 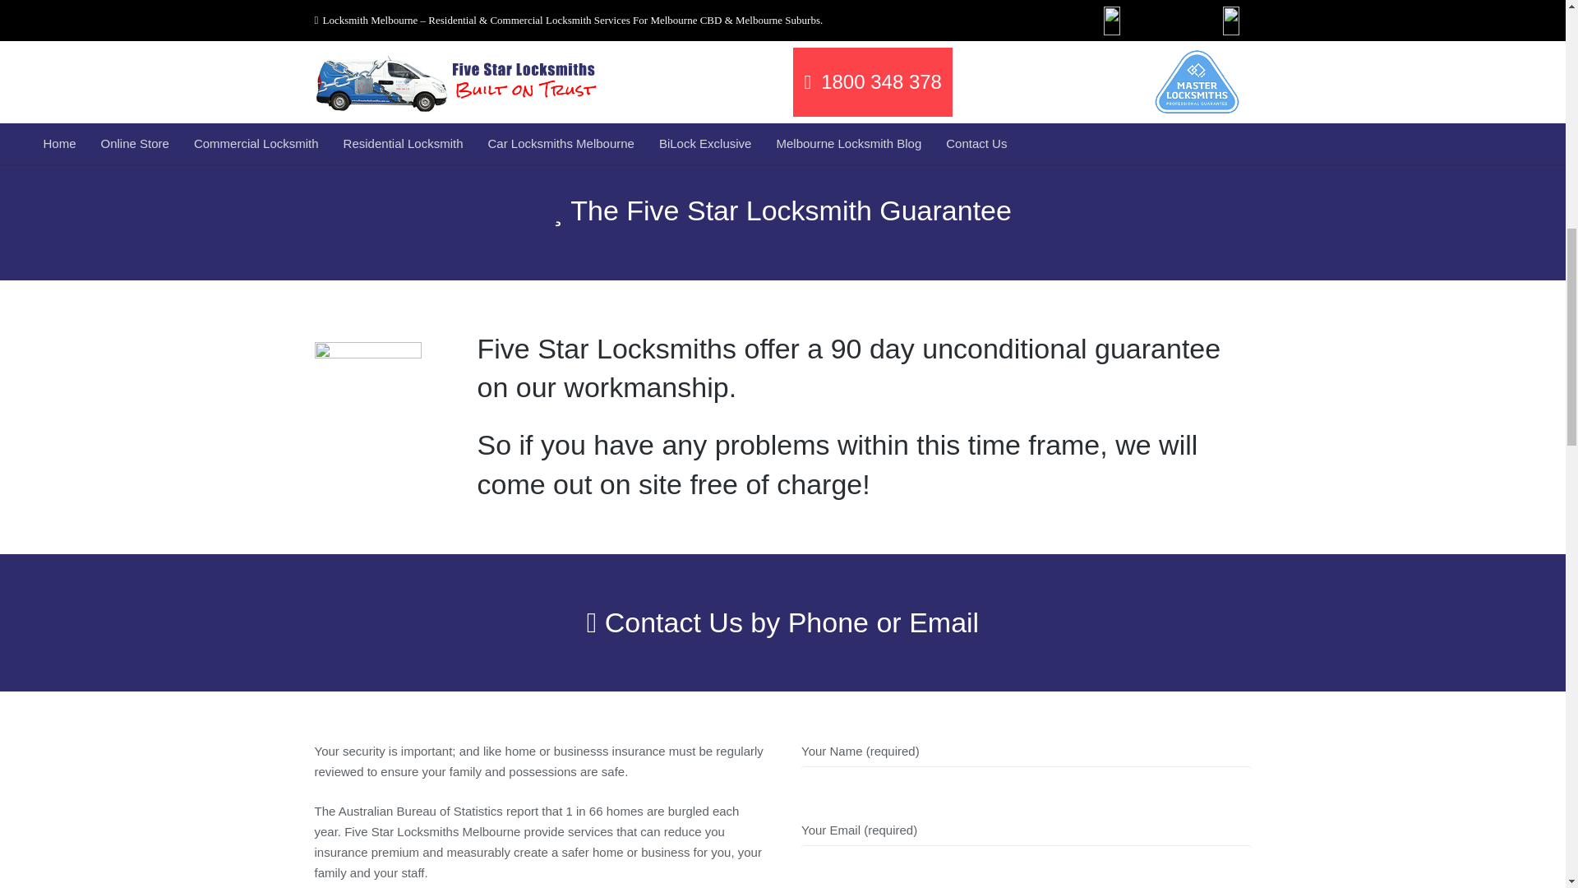 I want to click on Back to top, so click(x=1532, y=28).